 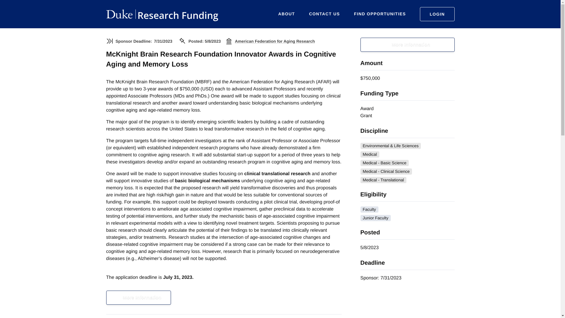 What do you see at coordinates (383, 180) in the screenshot?
I see `Medical - Translational` at bounding box center [383, 180].